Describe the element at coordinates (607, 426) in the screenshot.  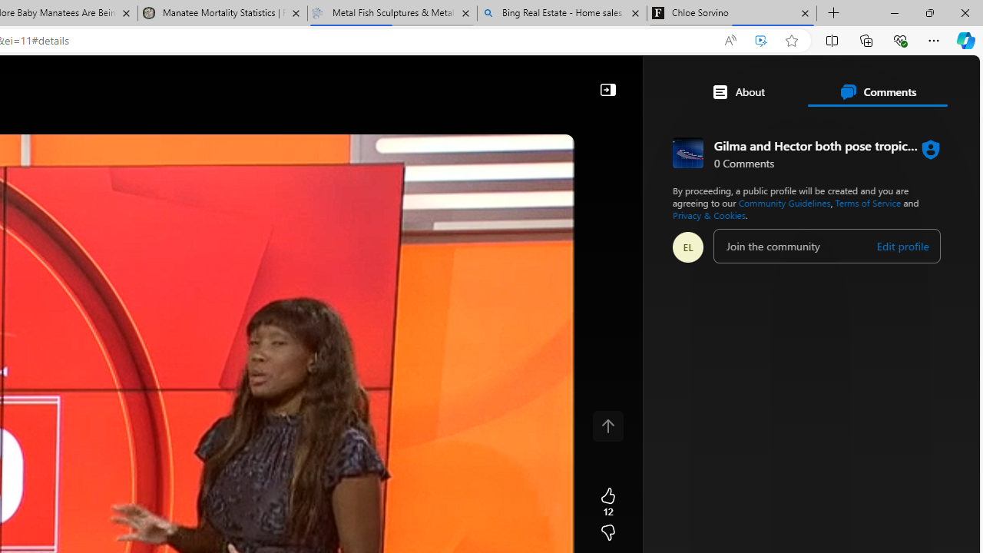
I see `Class: control icon-only` at that location.